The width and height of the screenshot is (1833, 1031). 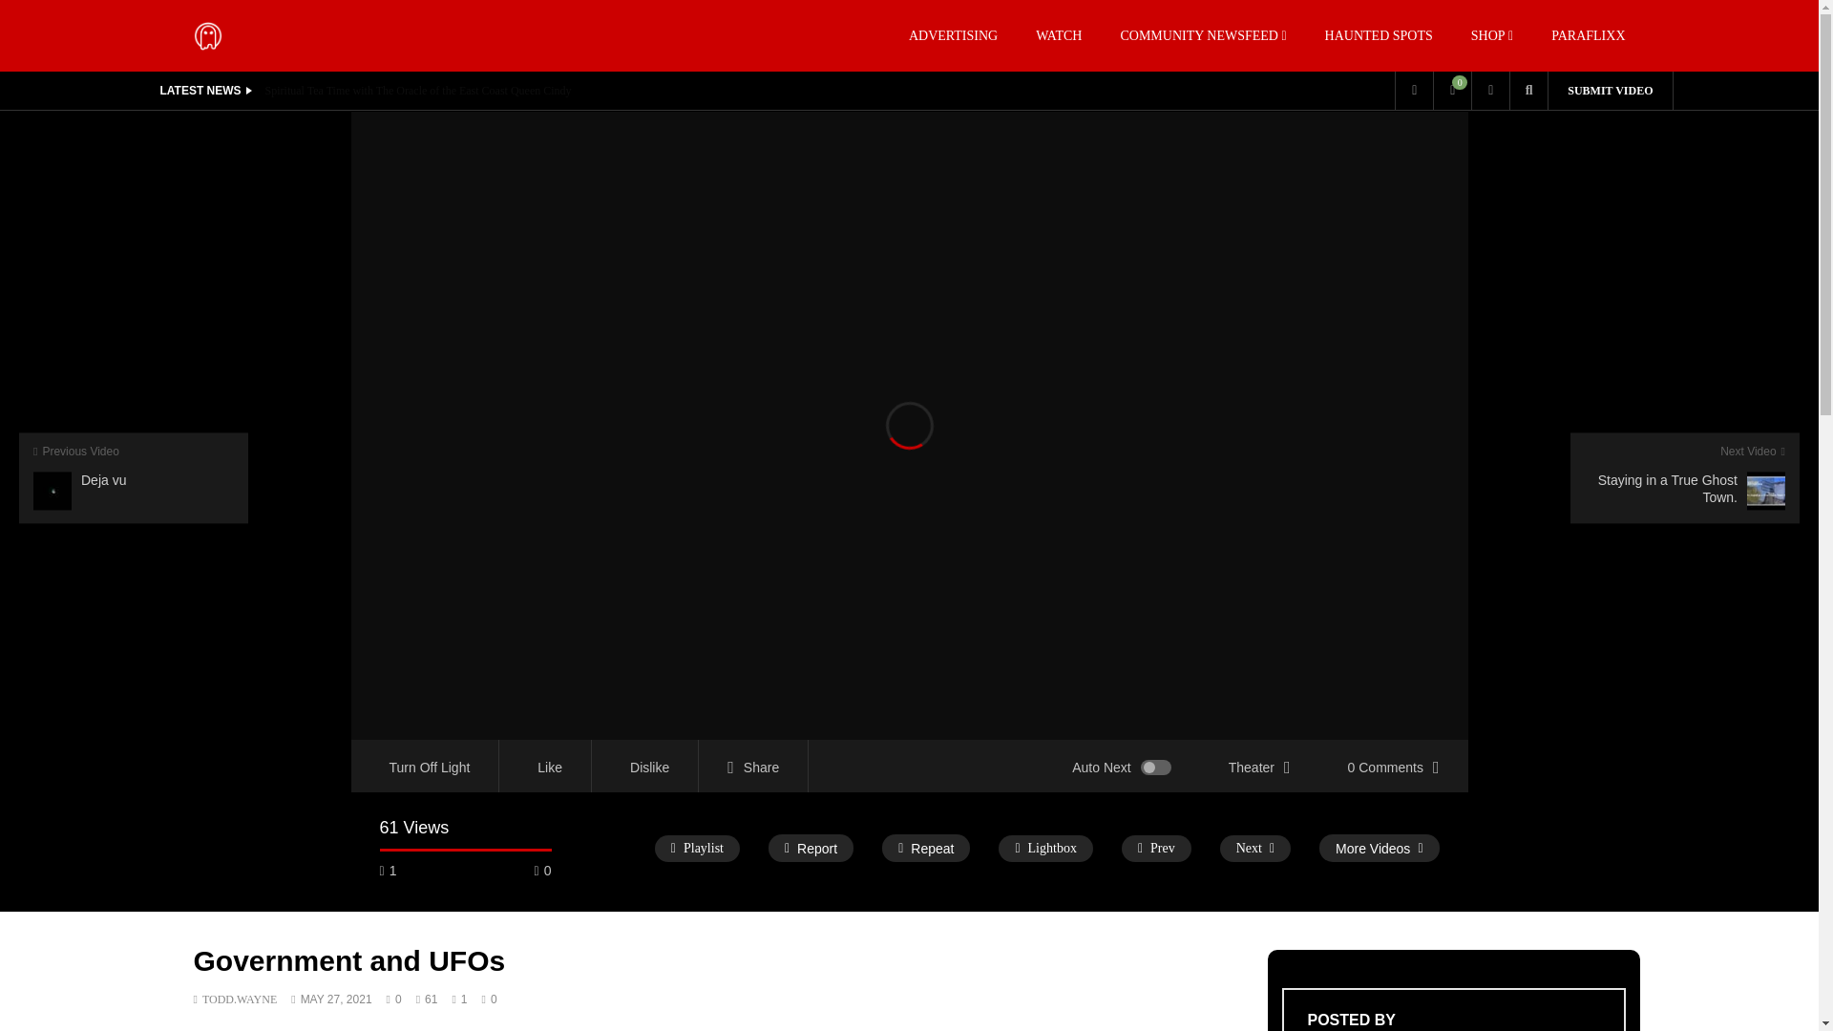 I want to click on WATCH, so click(x=1059, y=35).